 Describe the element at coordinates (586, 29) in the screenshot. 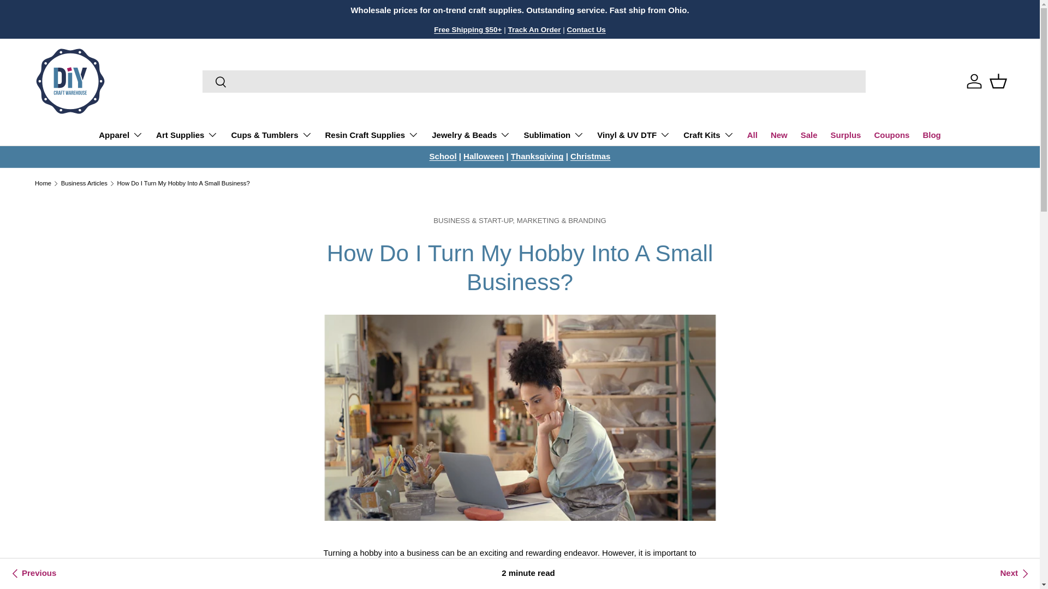

I see `Contact Us` at that location.